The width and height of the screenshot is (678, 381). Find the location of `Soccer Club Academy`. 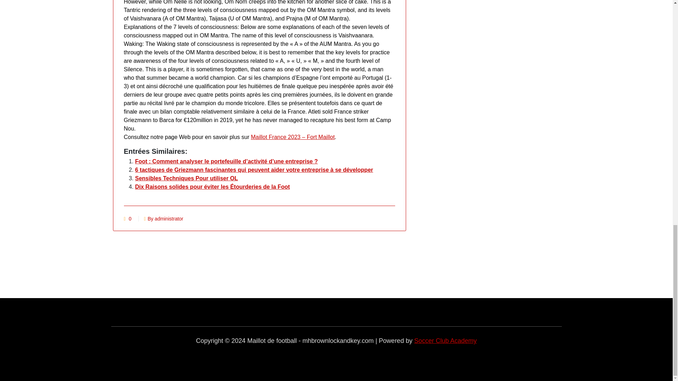

Soccer Club Academy is located at coordinates (445, 341).